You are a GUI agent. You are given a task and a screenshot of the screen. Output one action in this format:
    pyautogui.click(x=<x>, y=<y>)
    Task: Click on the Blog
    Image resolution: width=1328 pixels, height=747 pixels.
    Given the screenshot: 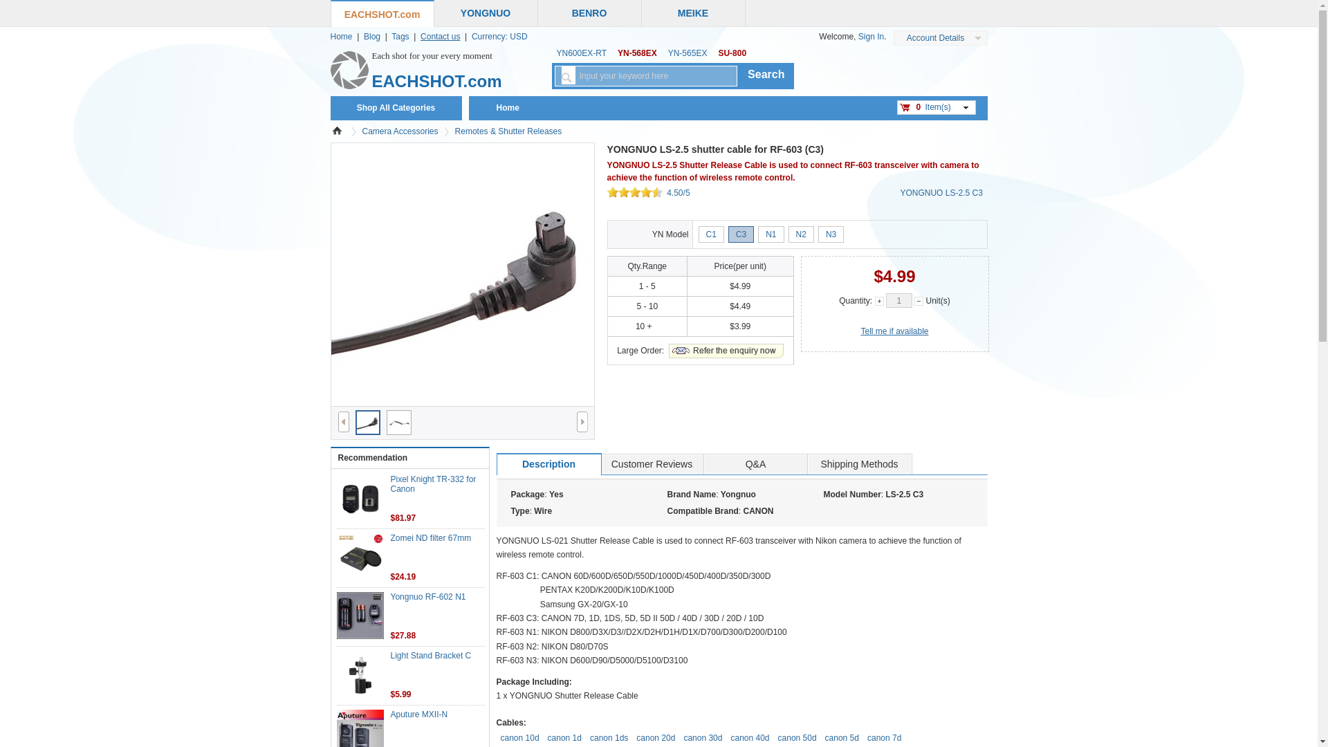 What is the action you would take?
    pyautogui.click(x=372, y=37)
    